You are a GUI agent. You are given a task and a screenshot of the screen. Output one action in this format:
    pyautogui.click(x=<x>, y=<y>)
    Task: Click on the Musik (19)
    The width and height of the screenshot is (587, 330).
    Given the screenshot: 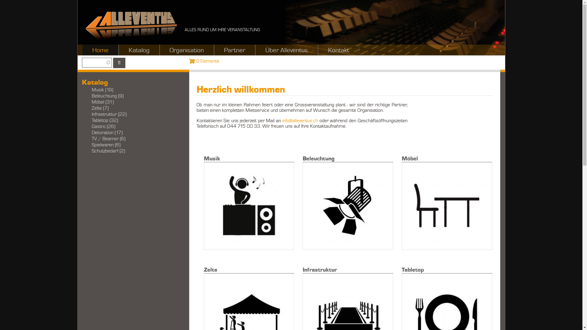 What is the action you would take?
    pyautogui.click(x=131, y=90)
    